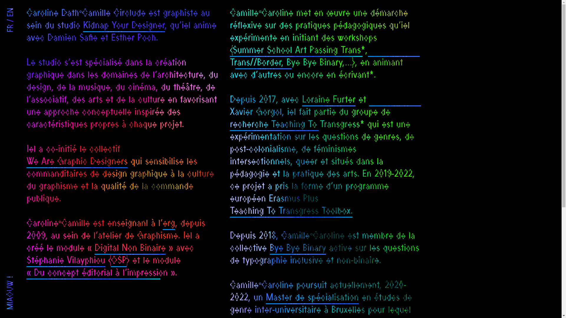  I want to click on EN, so click(12, 11).